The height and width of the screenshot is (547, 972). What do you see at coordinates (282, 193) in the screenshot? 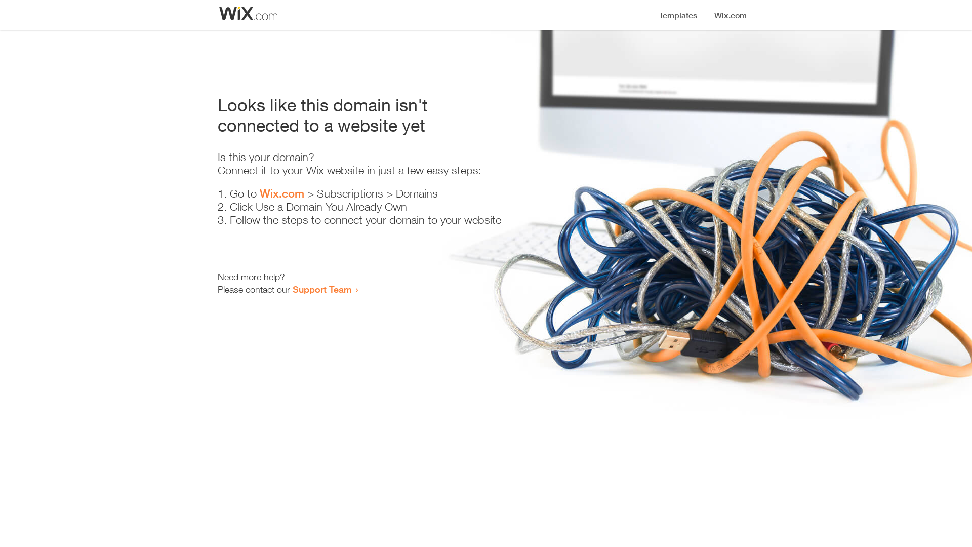
I see `Wix.com` at bounding box center [282, 193].